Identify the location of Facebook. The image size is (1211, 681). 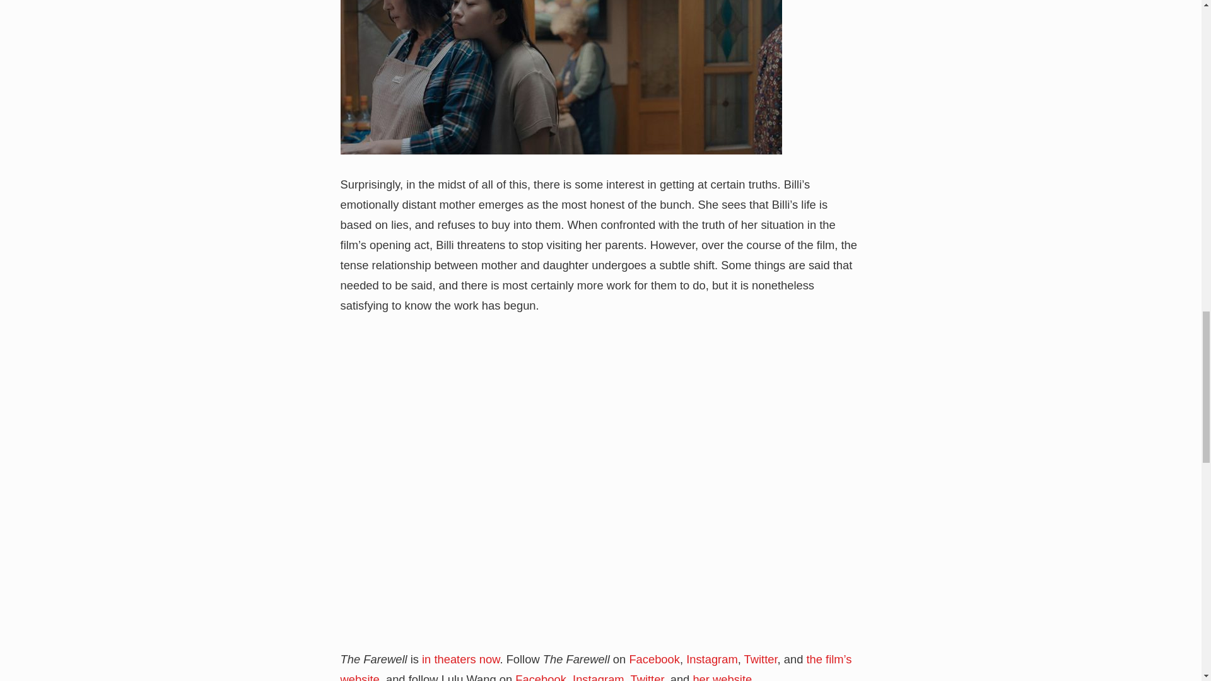
(653, 659).